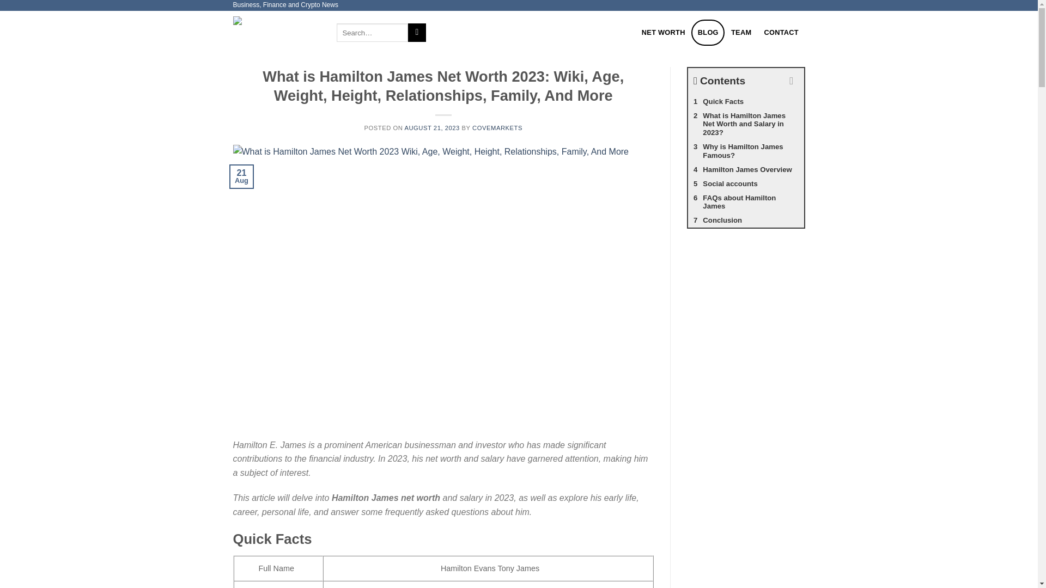  Describe the element at coordinates (746, 170) in the screenshot. I see `Hamilton James Overview` at that location.